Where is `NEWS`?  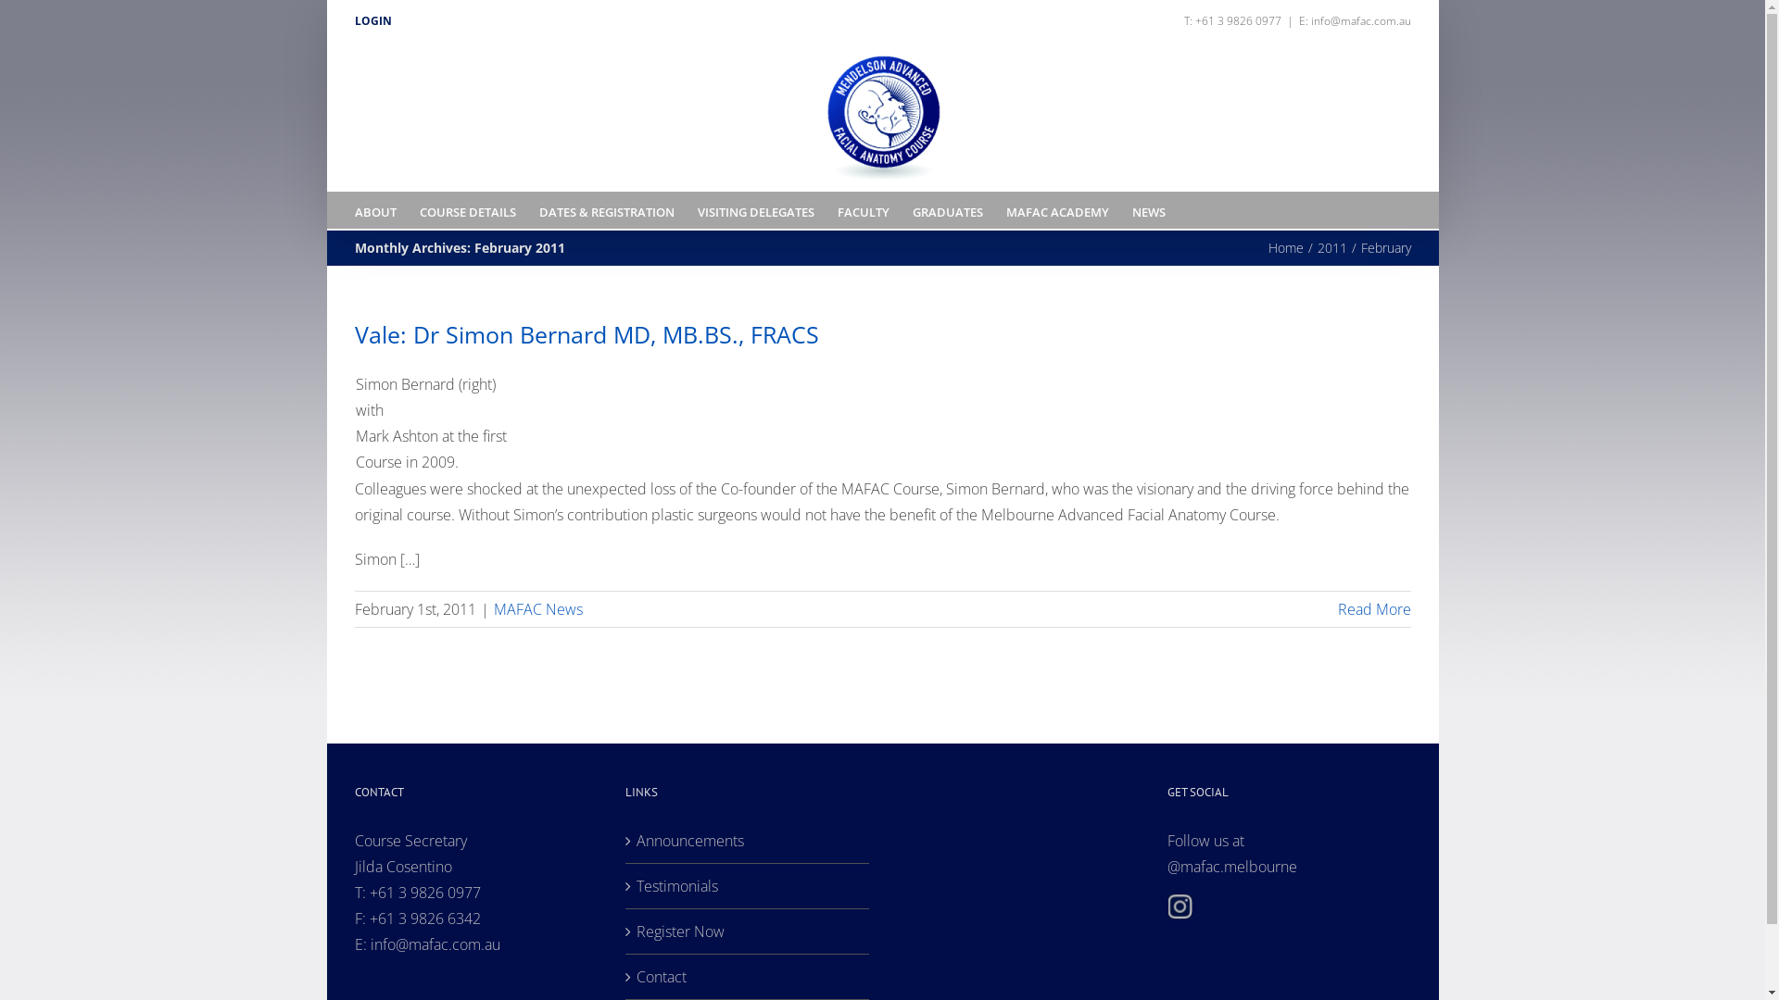 NEWS is located at coordinates (1149, 210).